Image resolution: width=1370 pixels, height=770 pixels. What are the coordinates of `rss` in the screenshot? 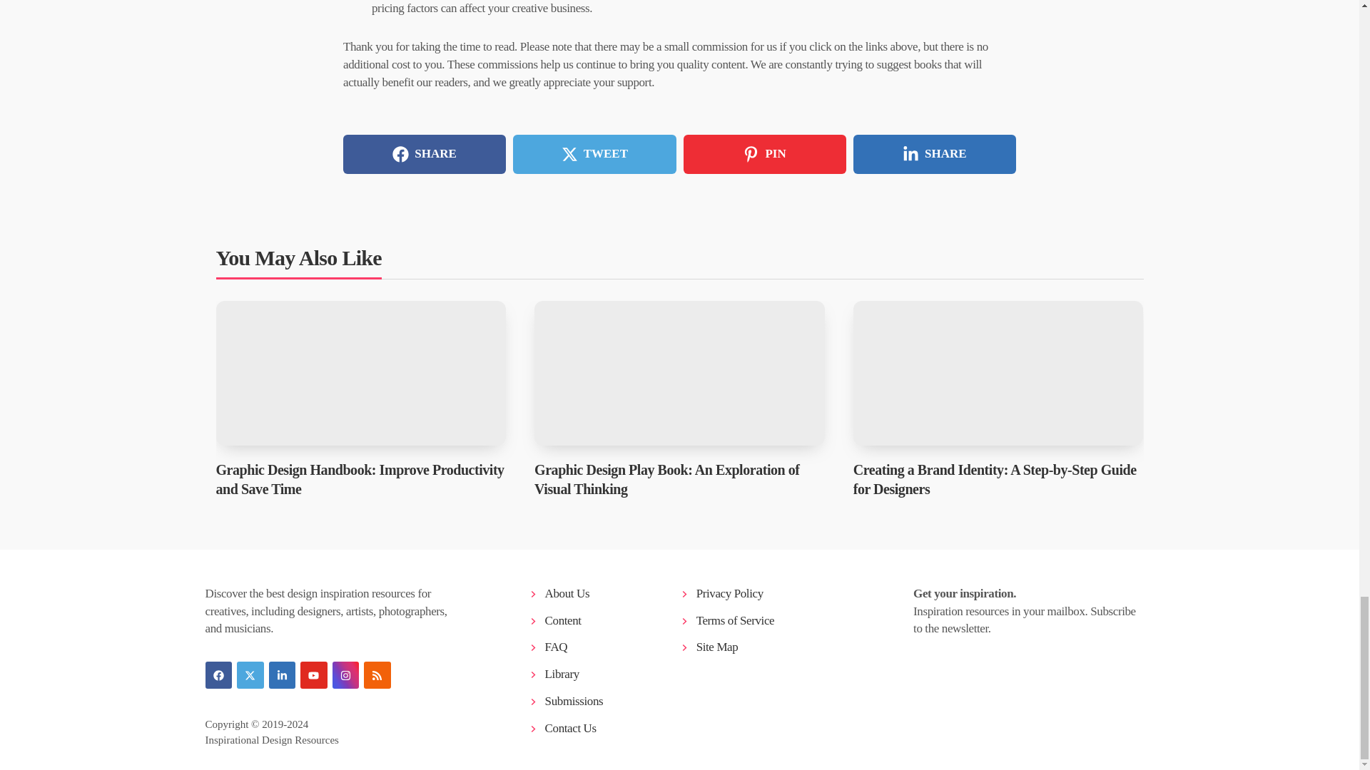 It's located at (377, 674).